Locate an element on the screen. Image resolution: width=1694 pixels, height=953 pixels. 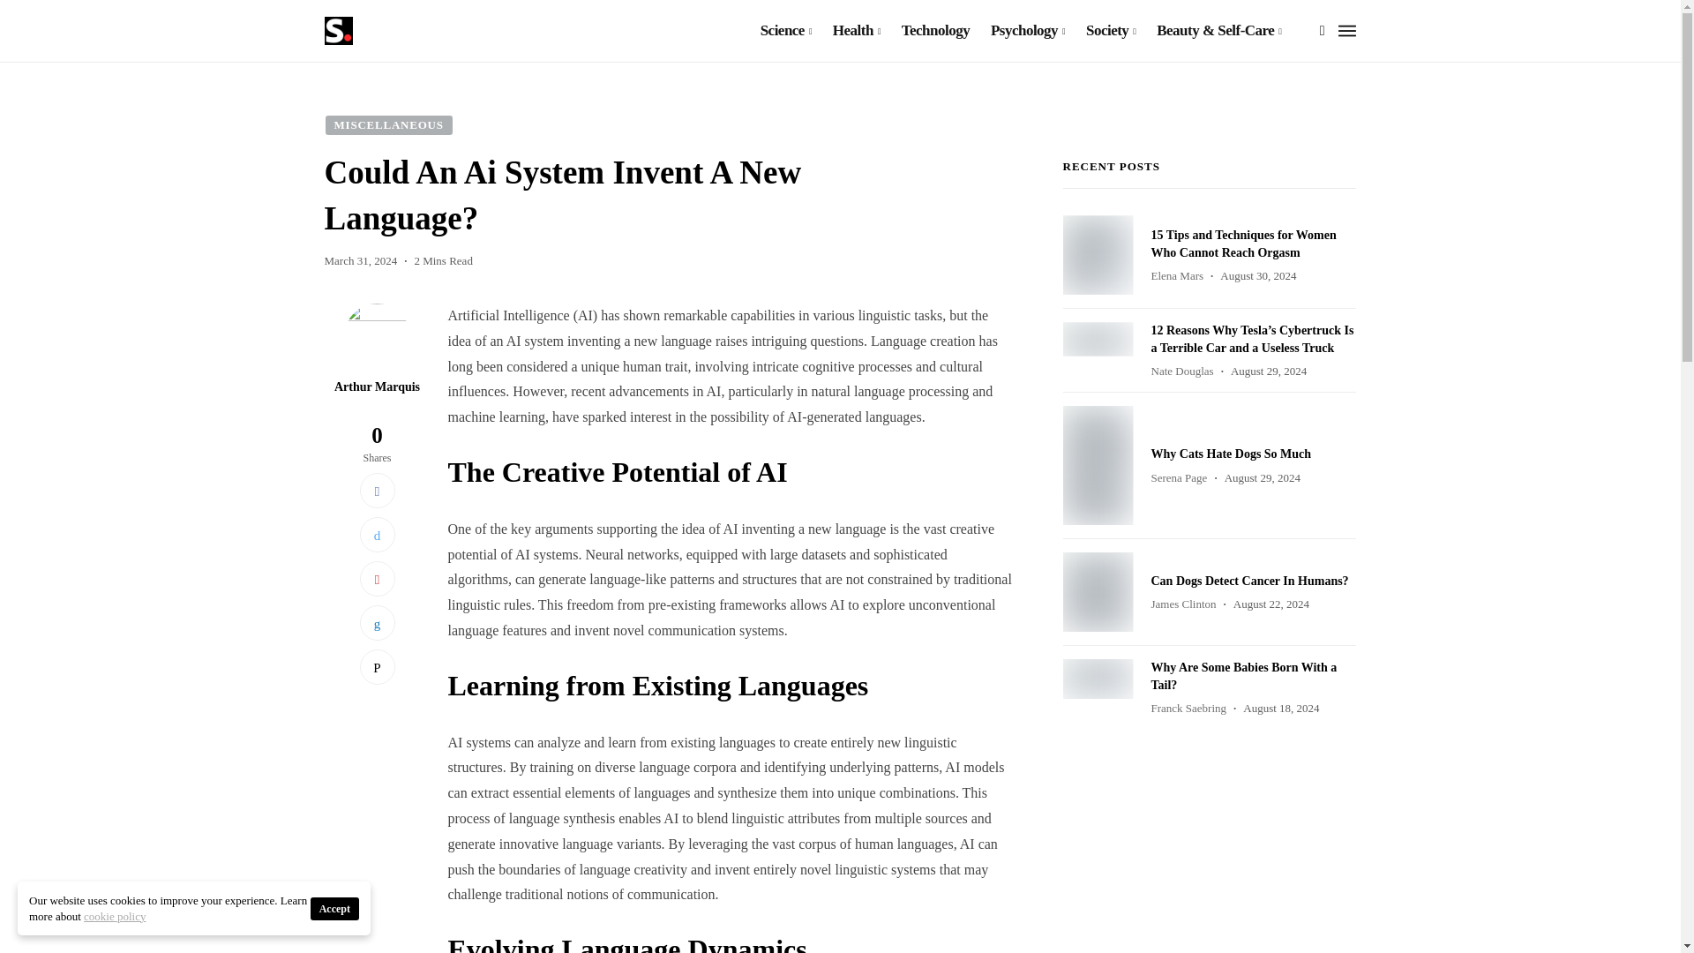
Can Dogs Detect Cancer In Humans? 7 is located at coordinates (1098, 592).